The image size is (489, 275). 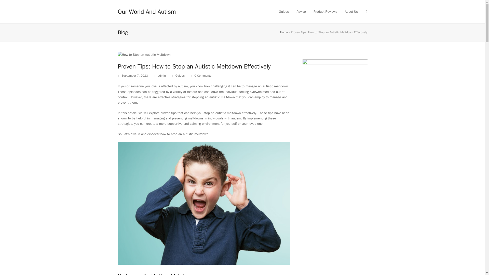 What do you see at coordinates (284, 12) in the screenshot?
I see `Guides` at bounding box center [284, 12].